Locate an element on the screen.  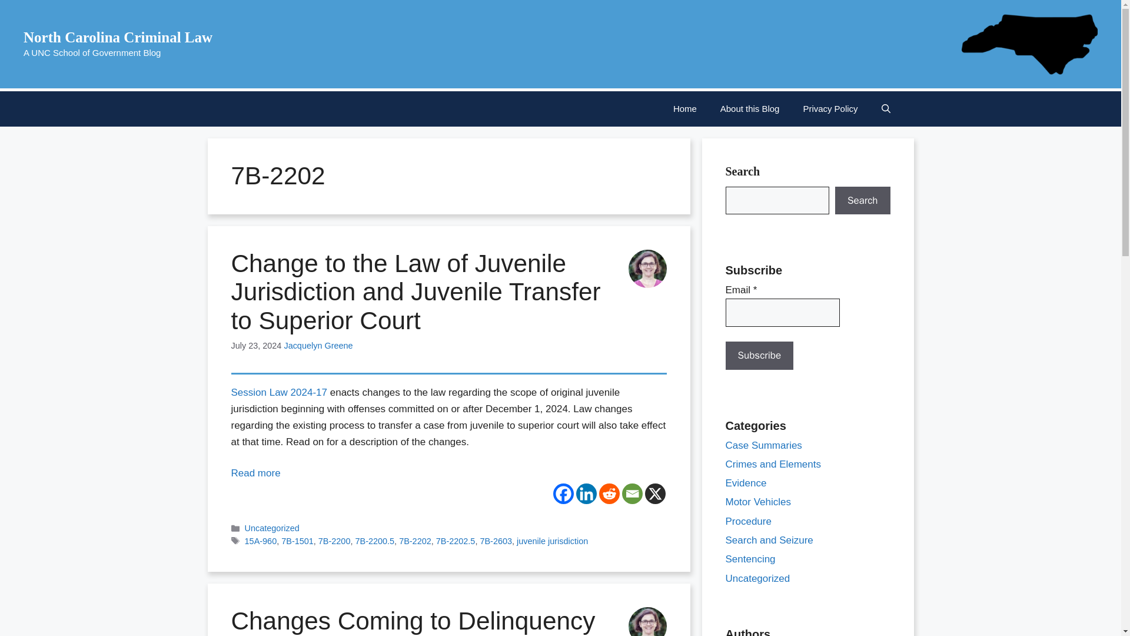
Email is located at coordinates (632, 493).